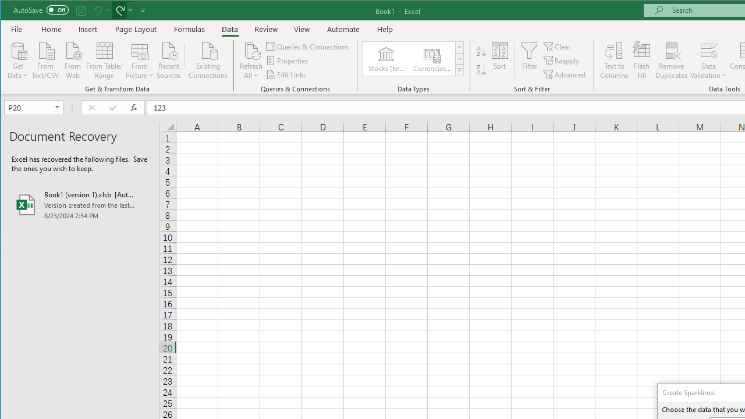 Image resolution: width=745 pixels, height=419 pixels. What do you see at coordinates (140, 59) in the screenshot?
I see `From Picture` at bounding box center [140, 59].